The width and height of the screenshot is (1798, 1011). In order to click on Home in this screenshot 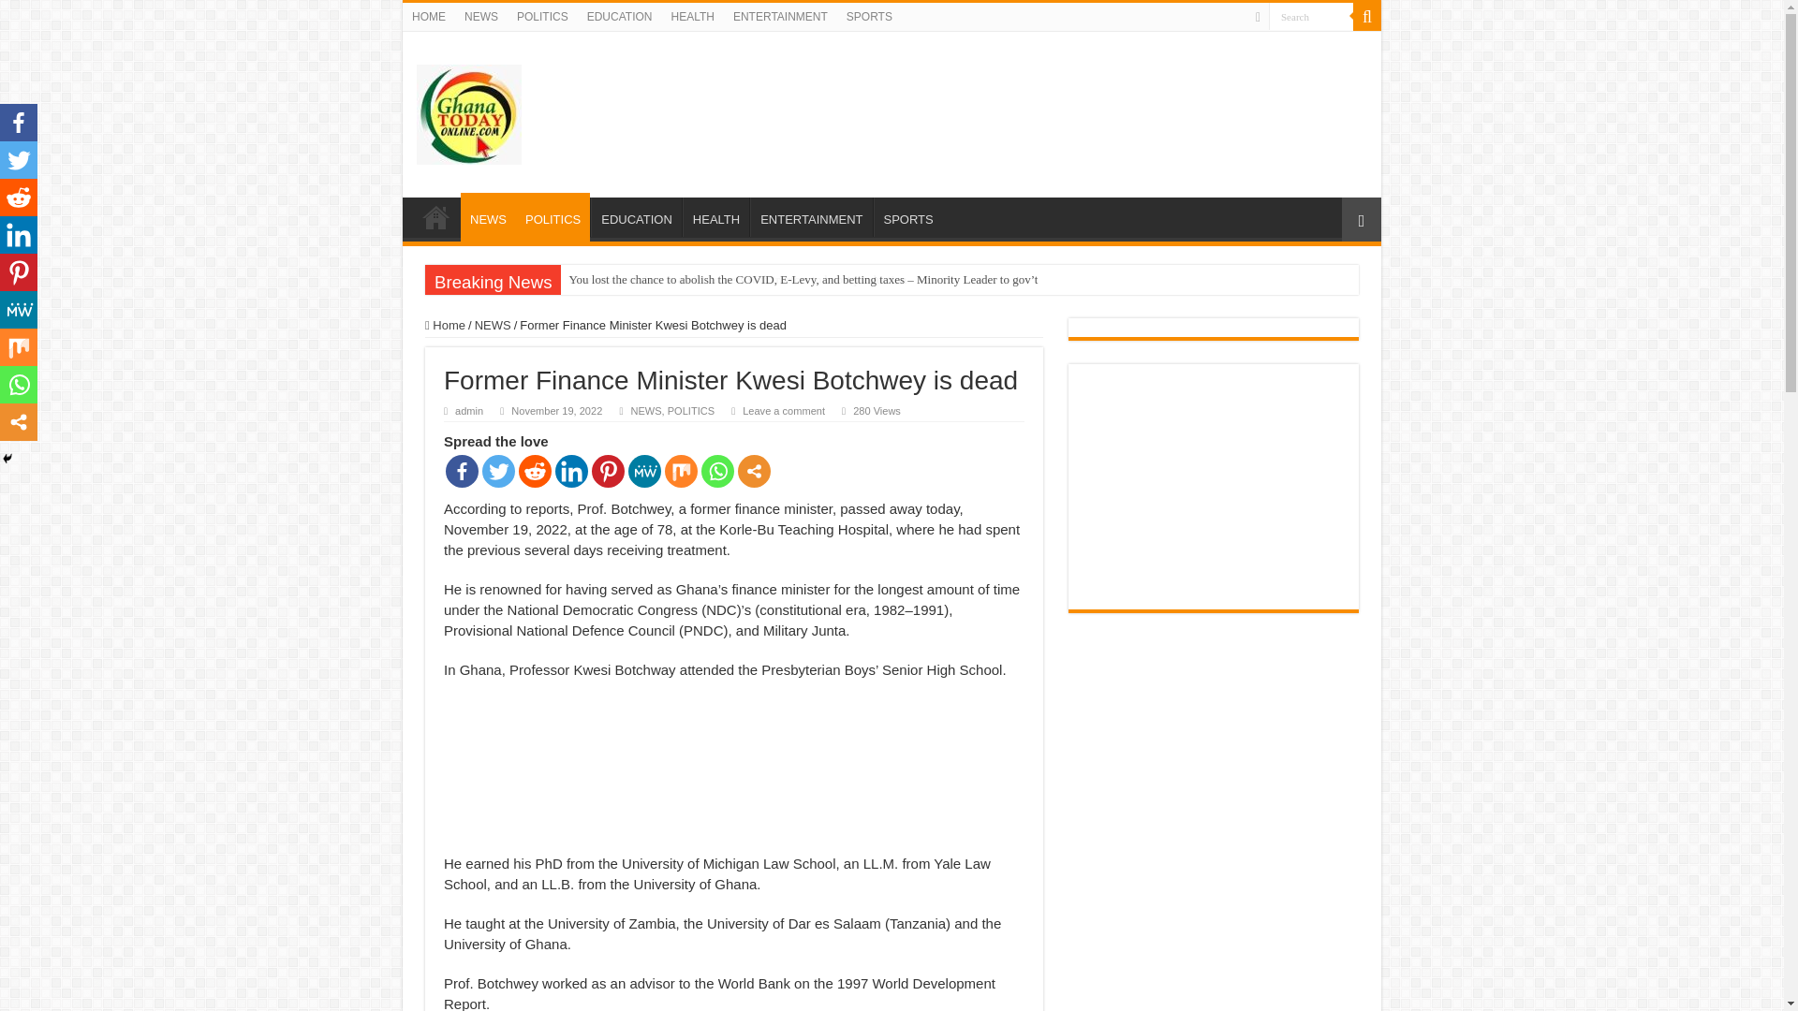, I will do `click(445, 326)`.